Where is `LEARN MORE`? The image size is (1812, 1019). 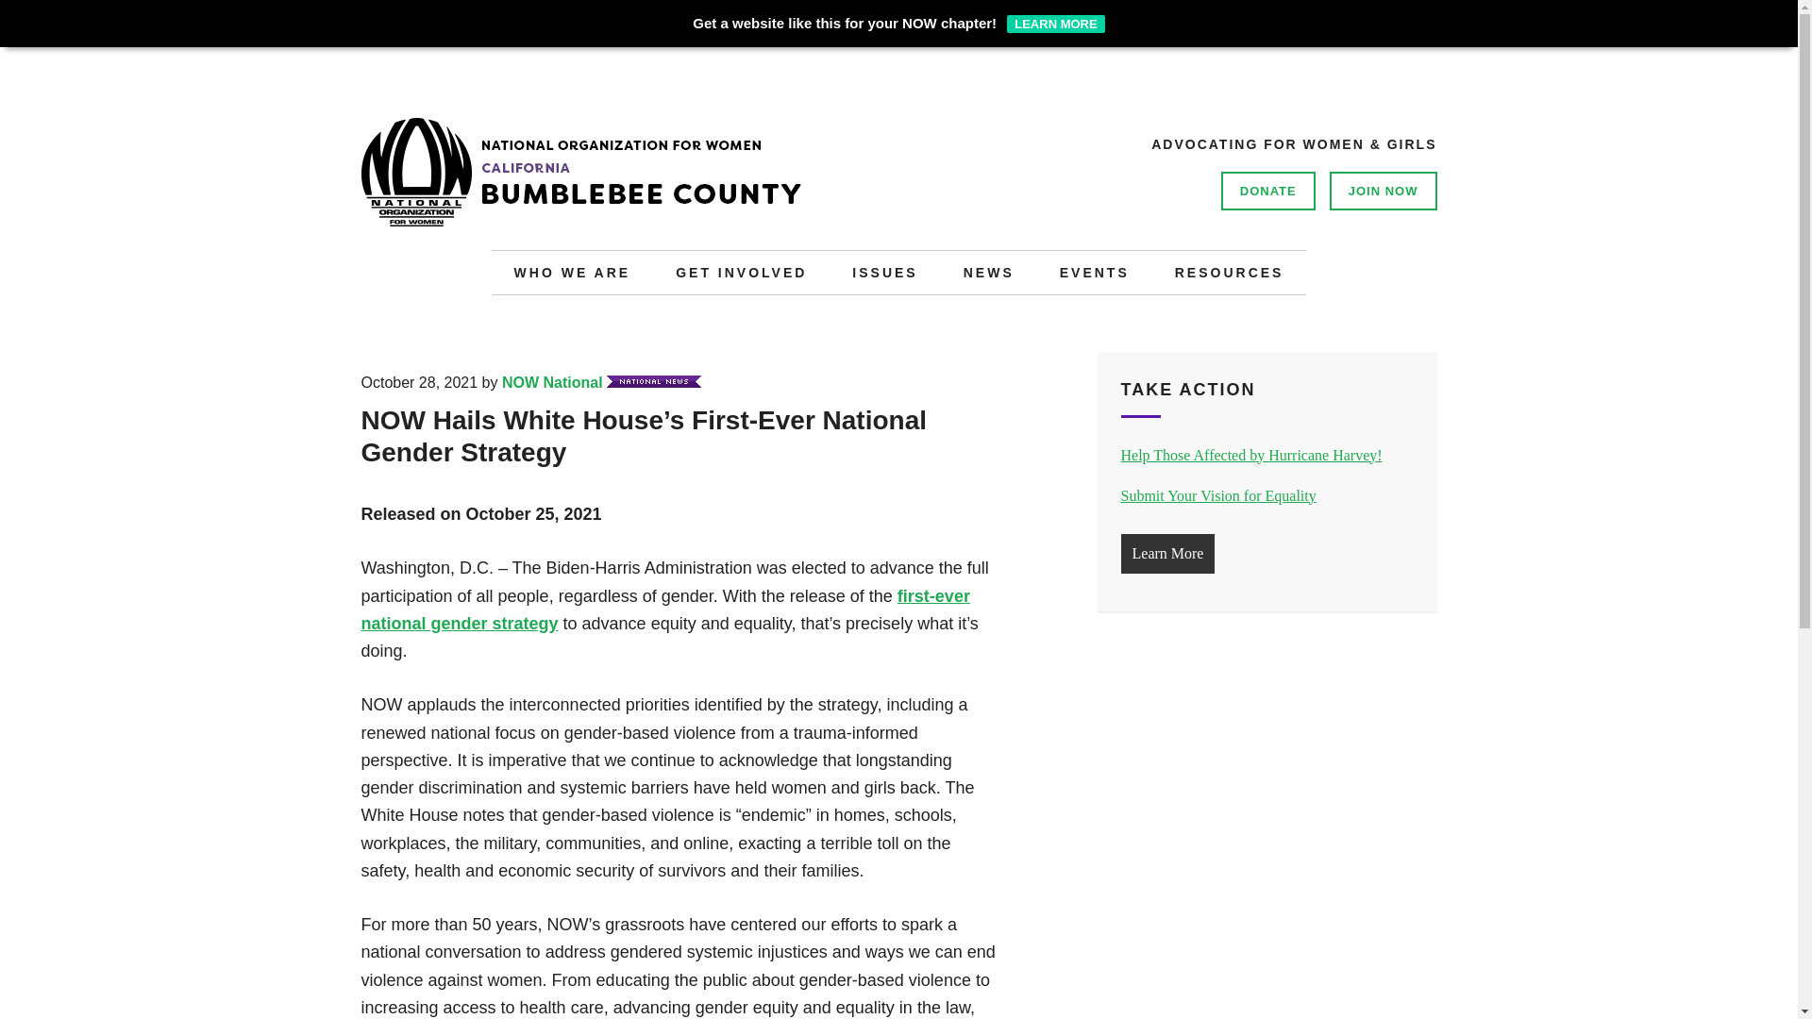 LEARN MORE is located at coordinates (1055, 24).